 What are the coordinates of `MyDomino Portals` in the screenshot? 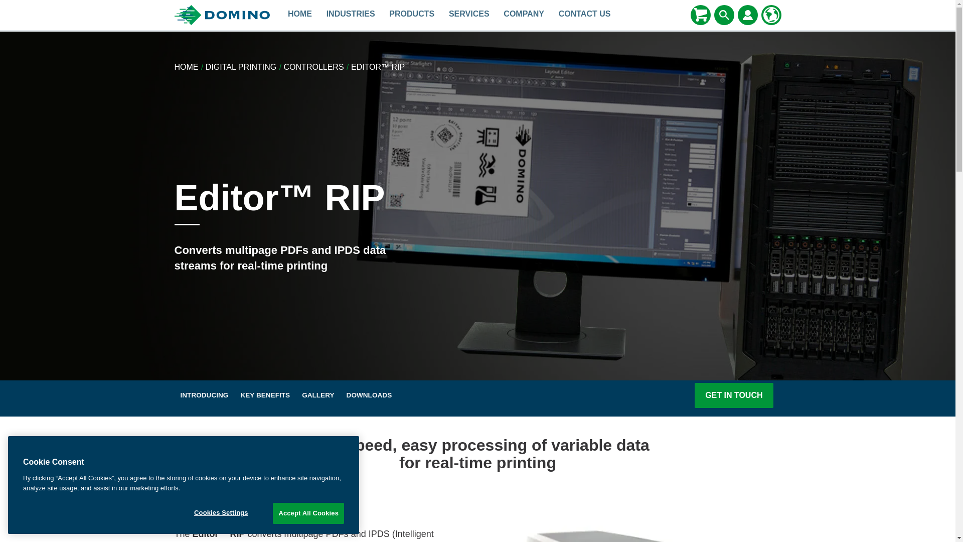 It's located at (747, 15).